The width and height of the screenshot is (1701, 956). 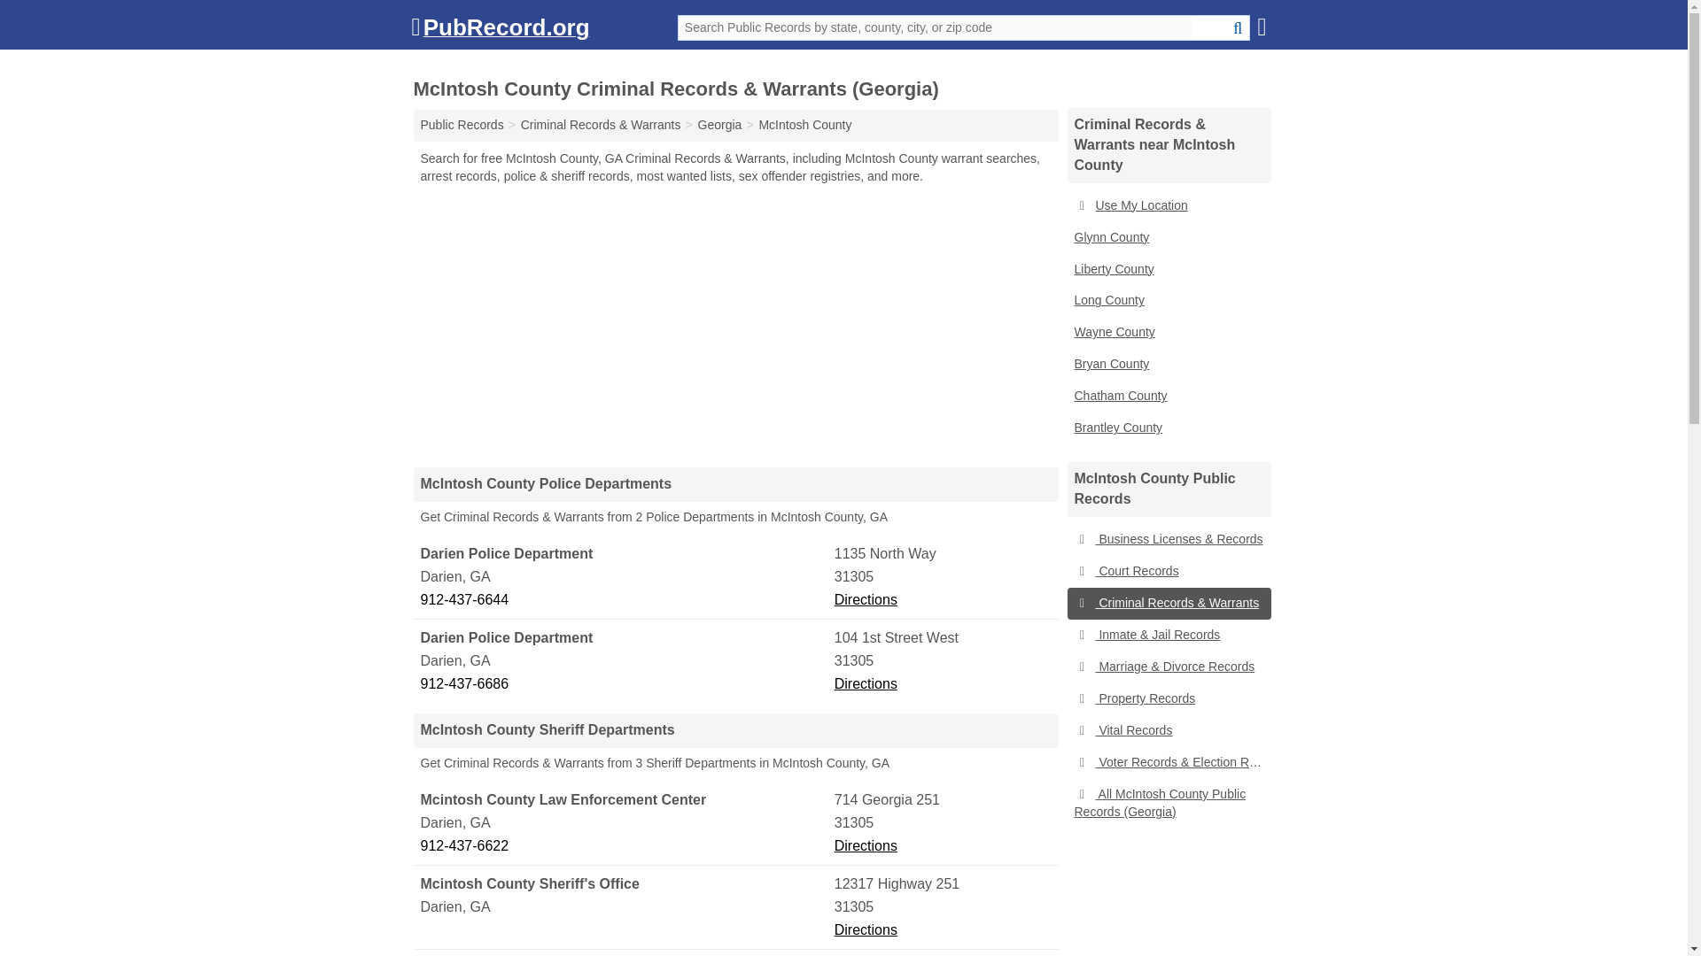 I want to click on Georgia, so click(x=719, y=124).